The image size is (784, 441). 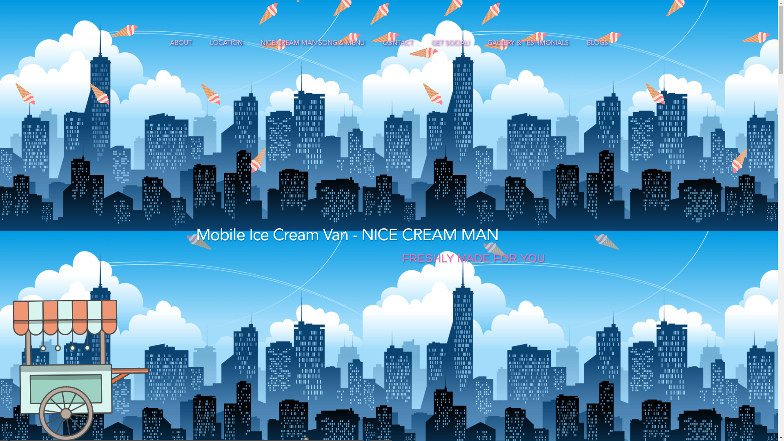 I want to click on LOCATION, so click(x=226, y=43).